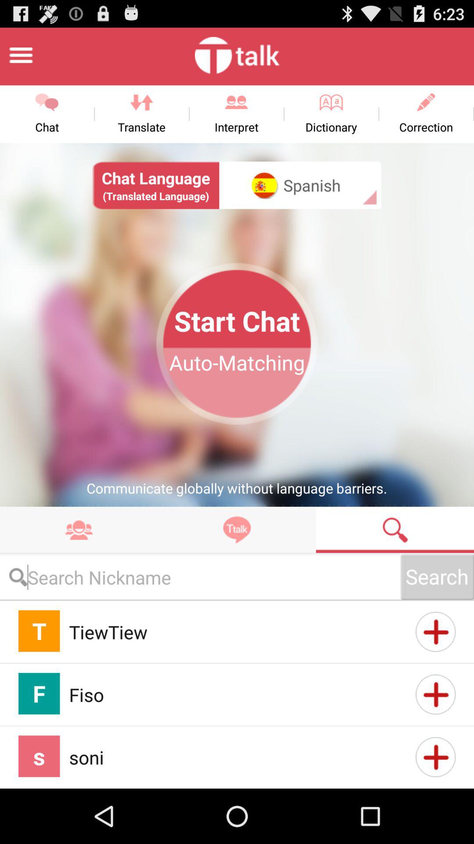 This screenshot has height=844, width=474. I want to click on fill in the comment box, so click(200, 577).